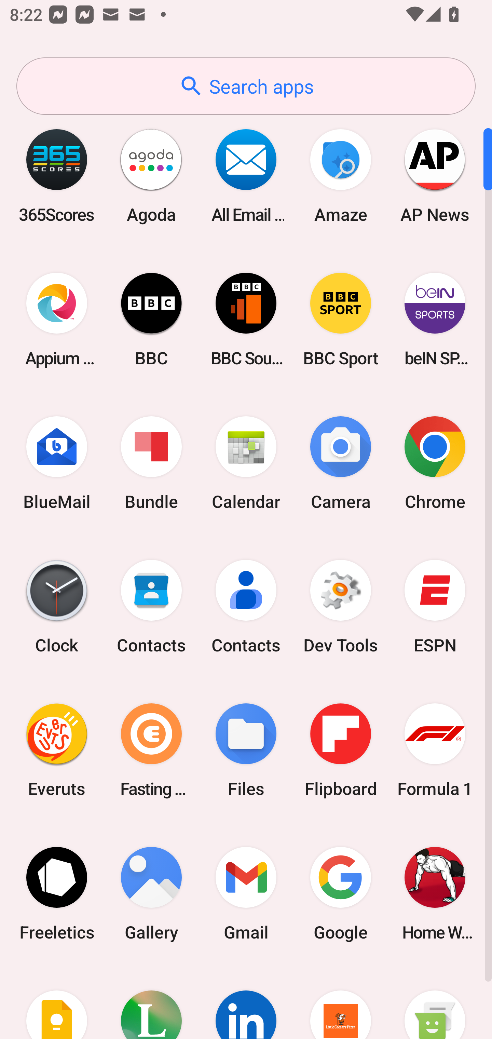  What do you see at coordinates (340, 463) in the screenshot?
I see `Camera` at bounding box center [340, 463].